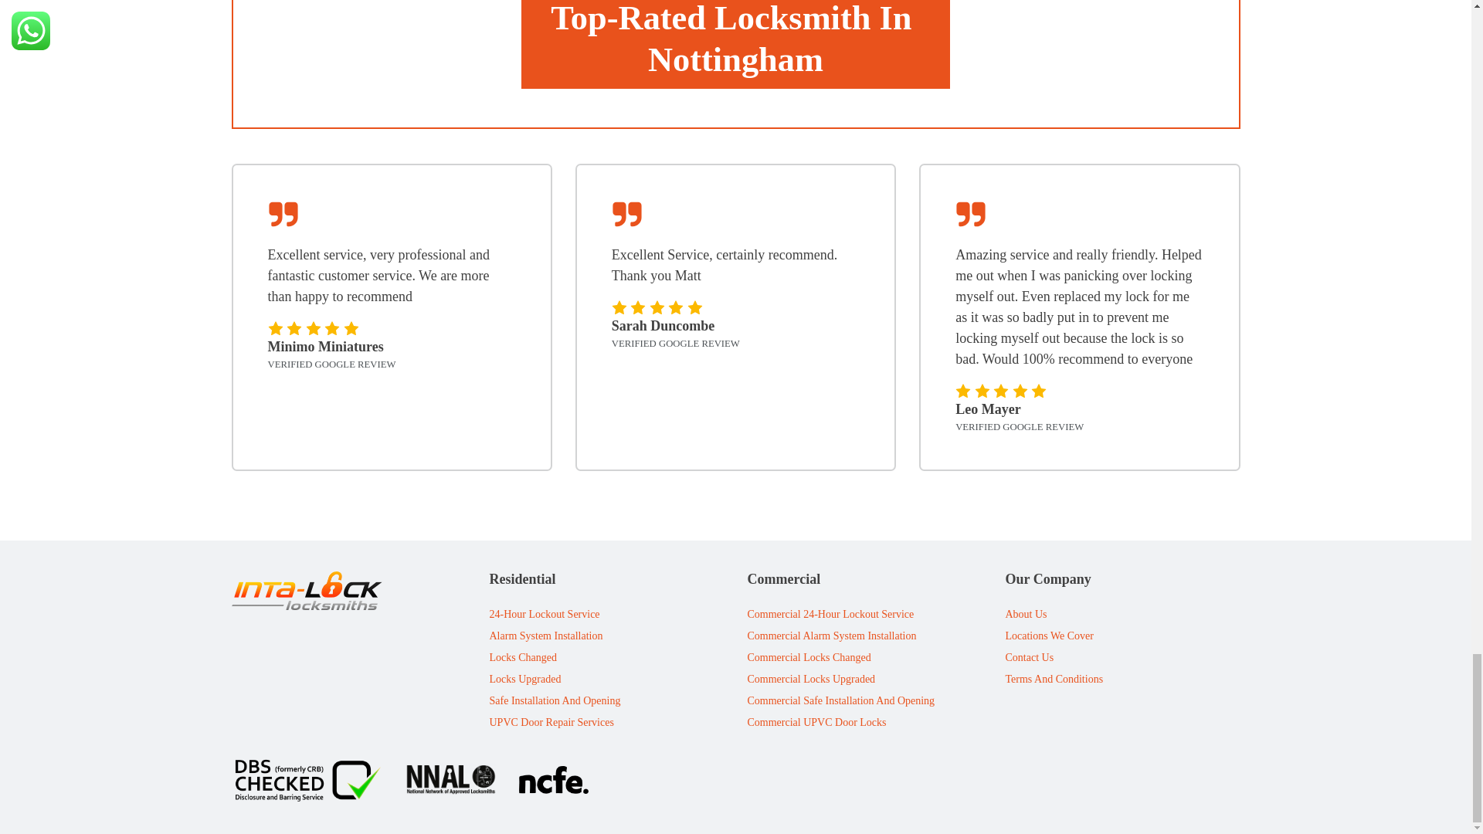  What do you see at coordinates (555, 723) in the screenshot?
I see `UPVC Door Repair Services` at bounding box center [555, 723].